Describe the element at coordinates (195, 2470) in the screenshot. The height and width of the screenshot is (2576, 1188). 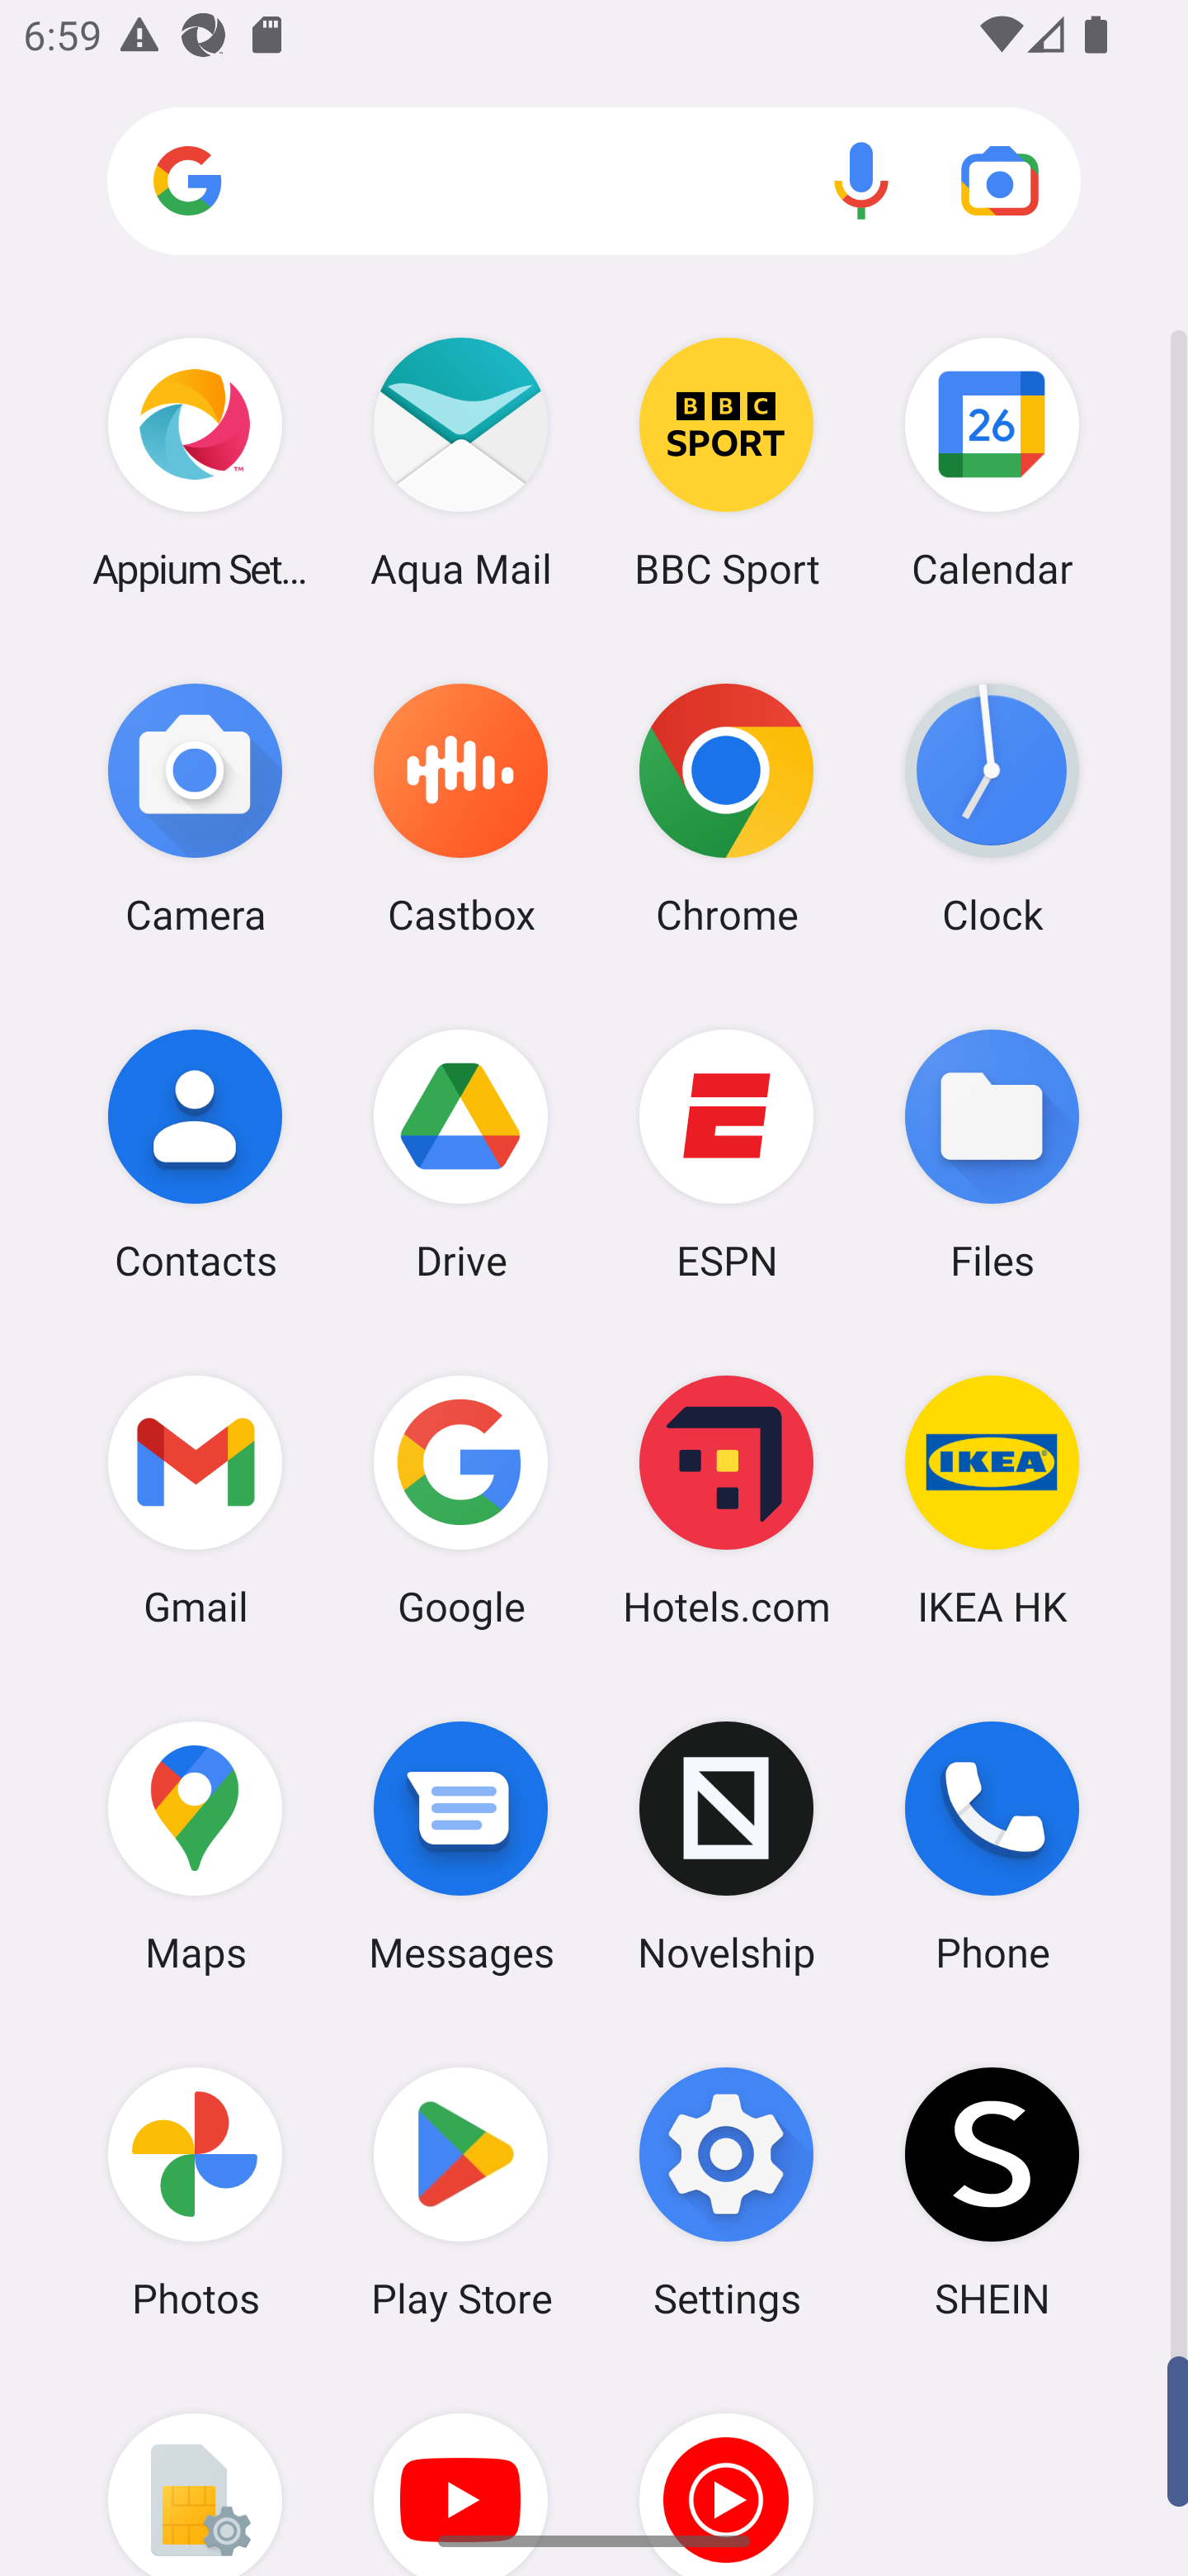
I see `TMoble` at that location.